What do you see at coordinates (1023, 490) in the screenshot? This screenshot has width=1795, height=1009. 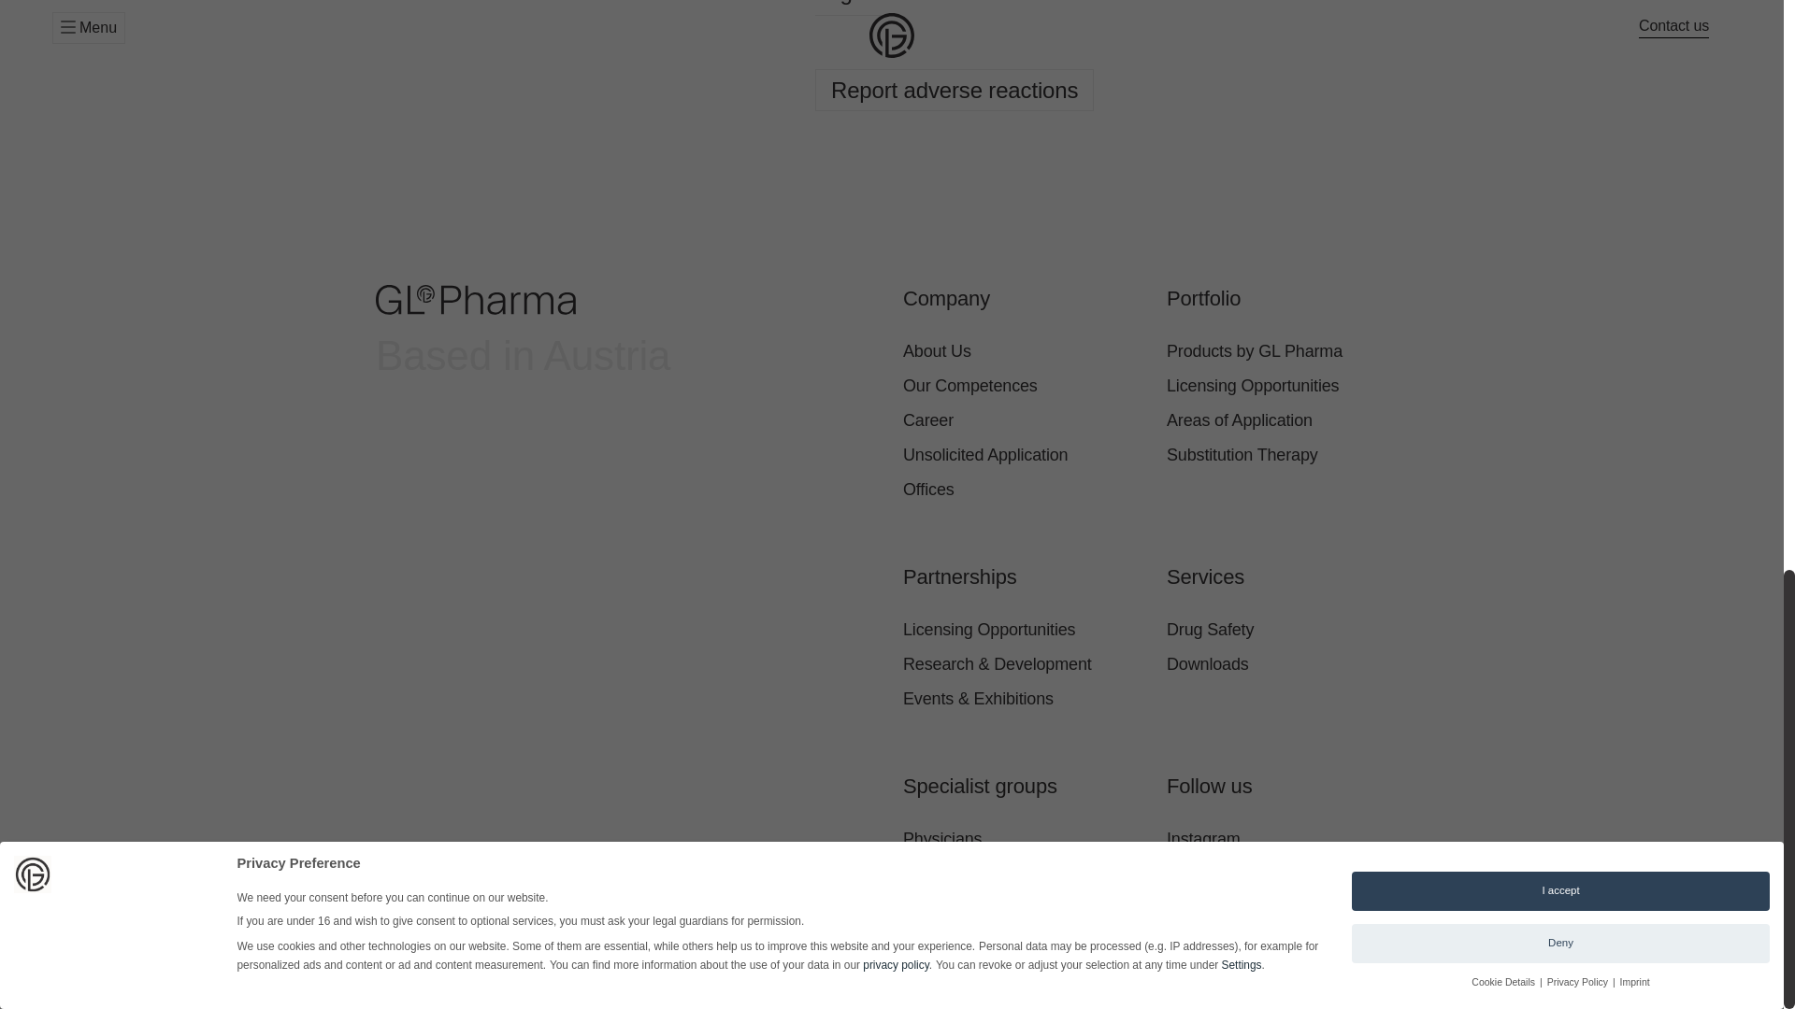 I see `Offices` at bounding box center [1023, 490].